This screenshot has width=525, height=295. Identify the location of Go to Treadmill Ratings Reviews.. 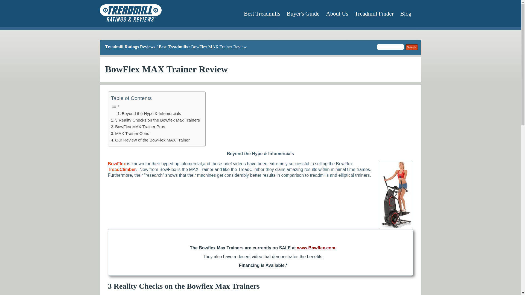
(130, 47).